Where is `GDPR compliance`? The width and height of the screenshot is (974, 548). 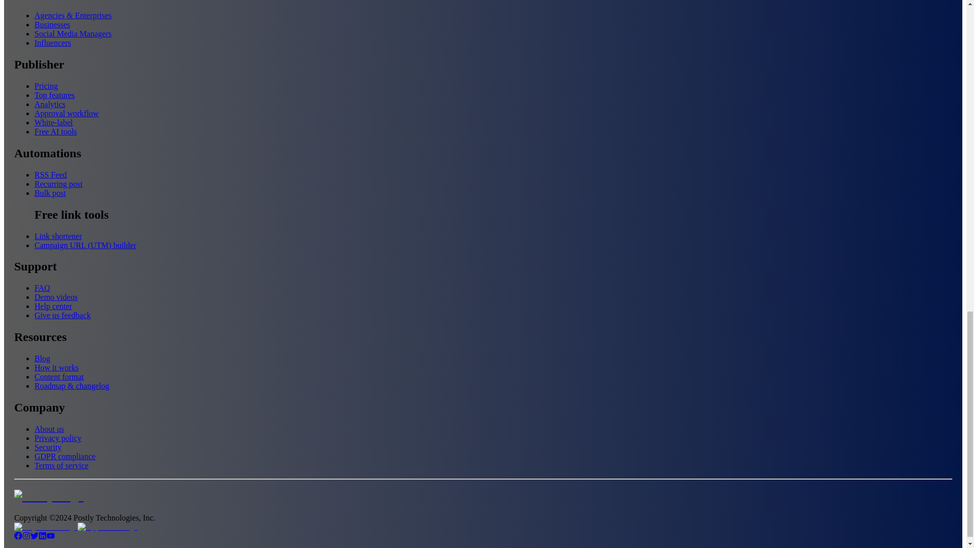
GDPR compliance is located at coordinates (65, 457).